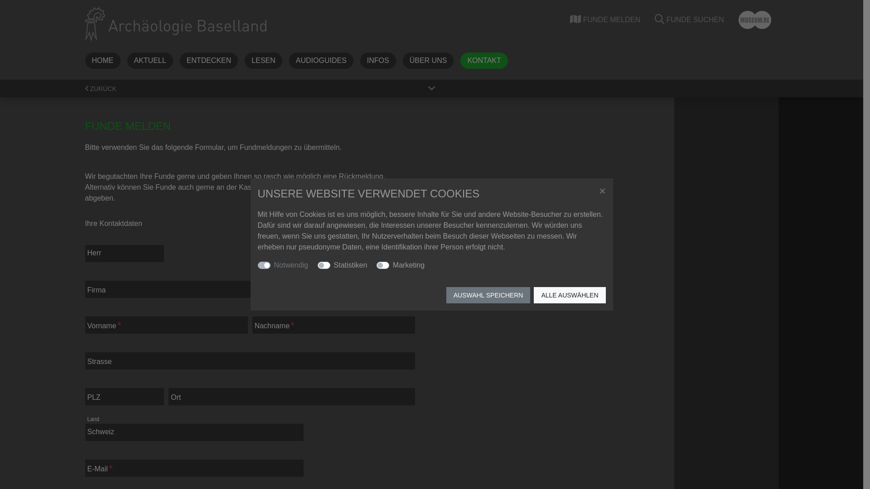 The image size is (870, 489). Describe the element at coordinates (378, 61) in the screenshot. I see `INFOS` at that location.